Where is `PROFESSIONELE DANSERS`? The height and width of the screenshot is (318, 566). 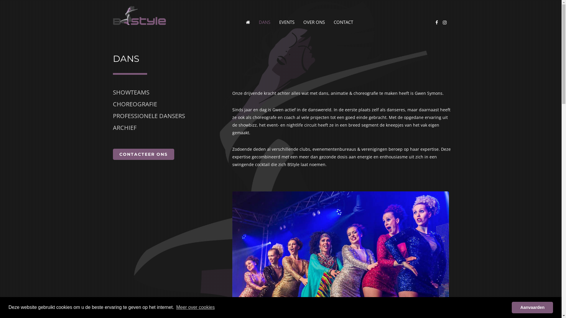 PROFESSIONELE DANSERS is located at coordinates (149, 116).